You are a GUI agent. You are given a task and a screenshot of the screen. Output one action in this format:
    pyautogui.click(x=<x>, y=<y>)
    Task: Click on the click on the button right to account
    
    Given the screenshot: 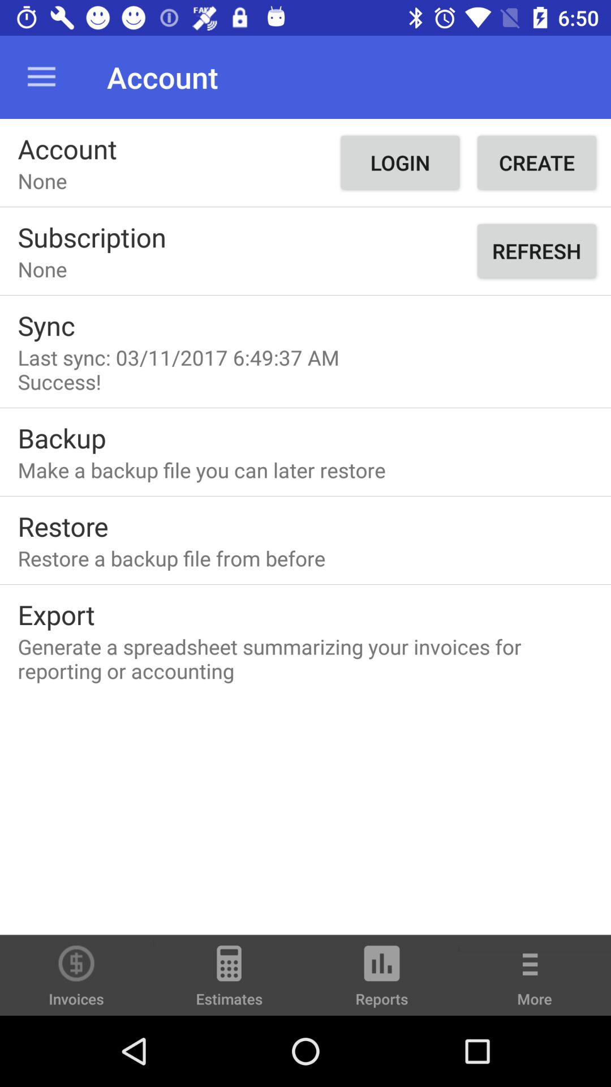 What is the action you would take?
    pyautogui.click(x=399, y=162)
    